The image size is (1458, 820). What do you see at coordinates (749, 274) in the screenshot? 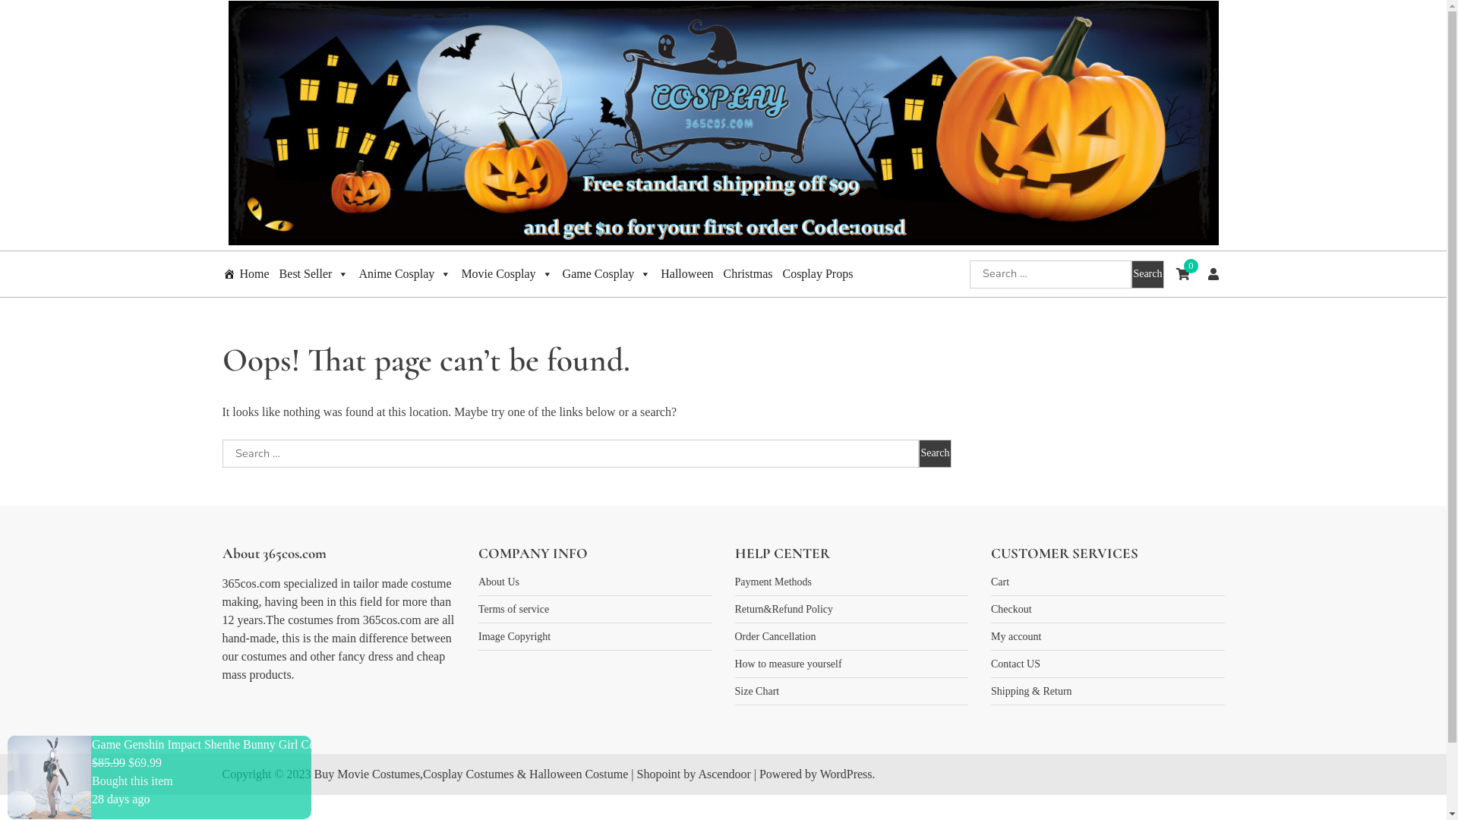
I see `Christmas` at bounding box center [749, 274].